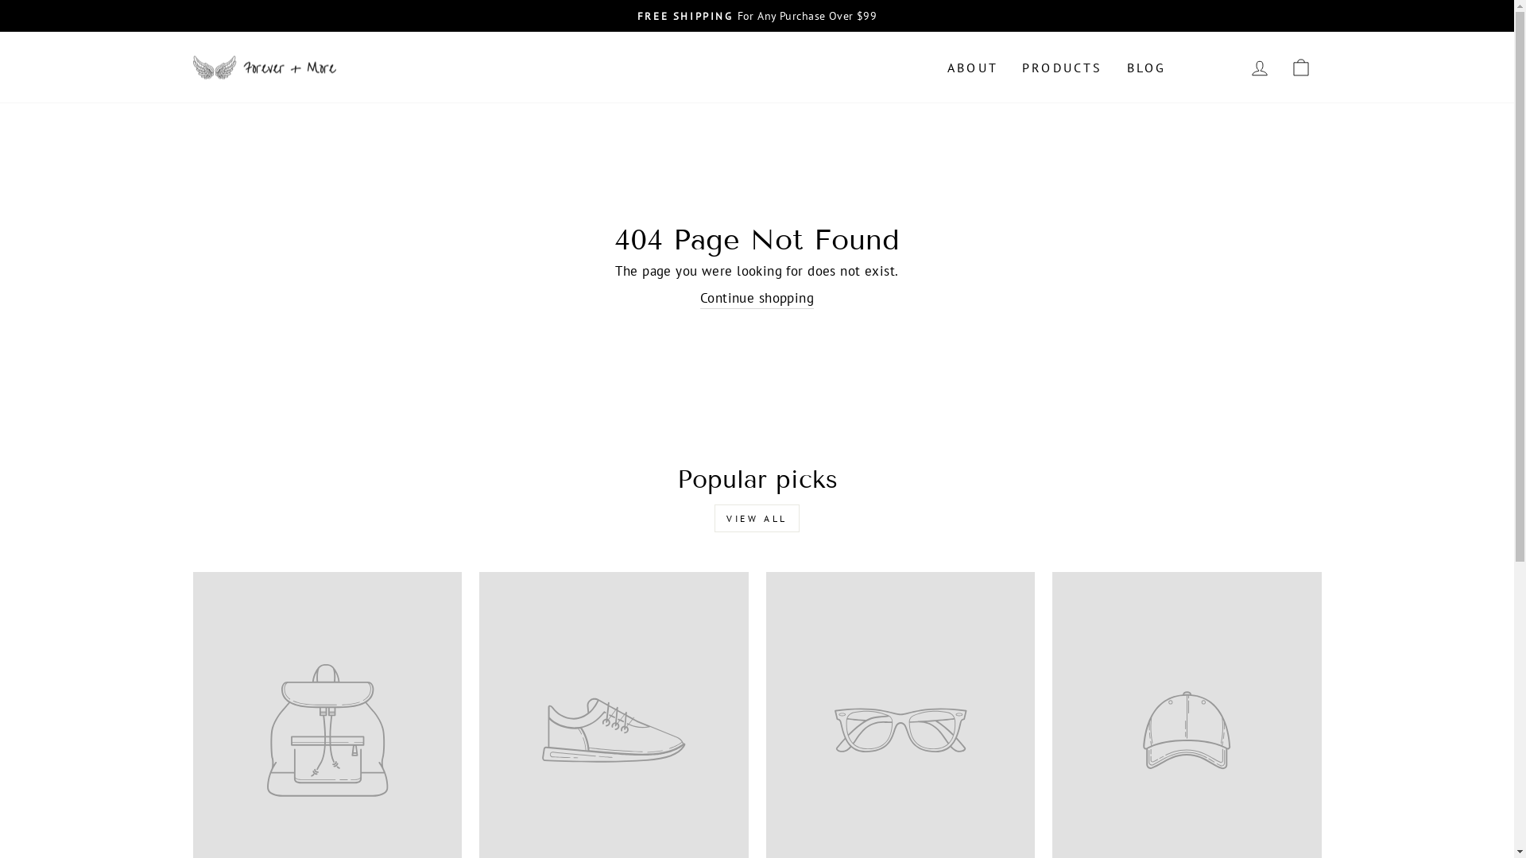  Describe the element at coordinates (1147, 67) in the screenshot. I see `BLOG` at that location.